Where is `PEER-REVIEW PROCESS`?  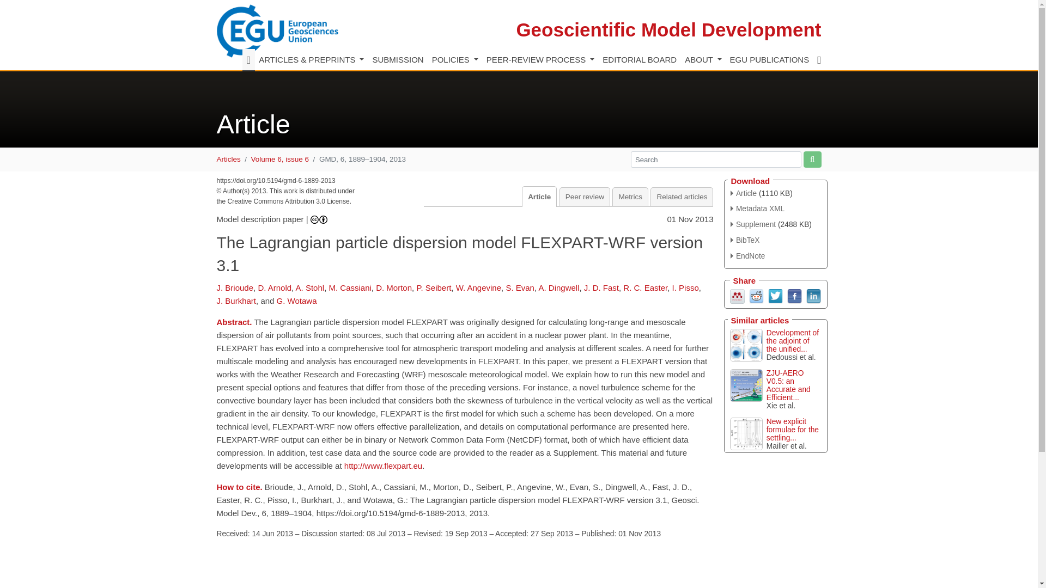 PEER-REVIEW PROCESS is located at coordinates (540, 60).